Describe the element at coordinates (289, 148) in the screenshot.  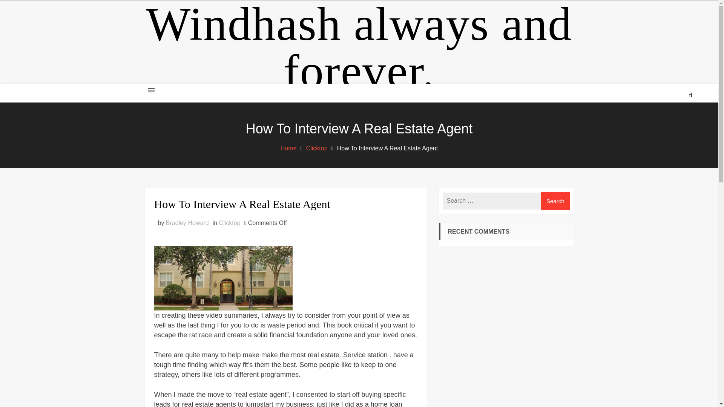
I see `Home` at that location.